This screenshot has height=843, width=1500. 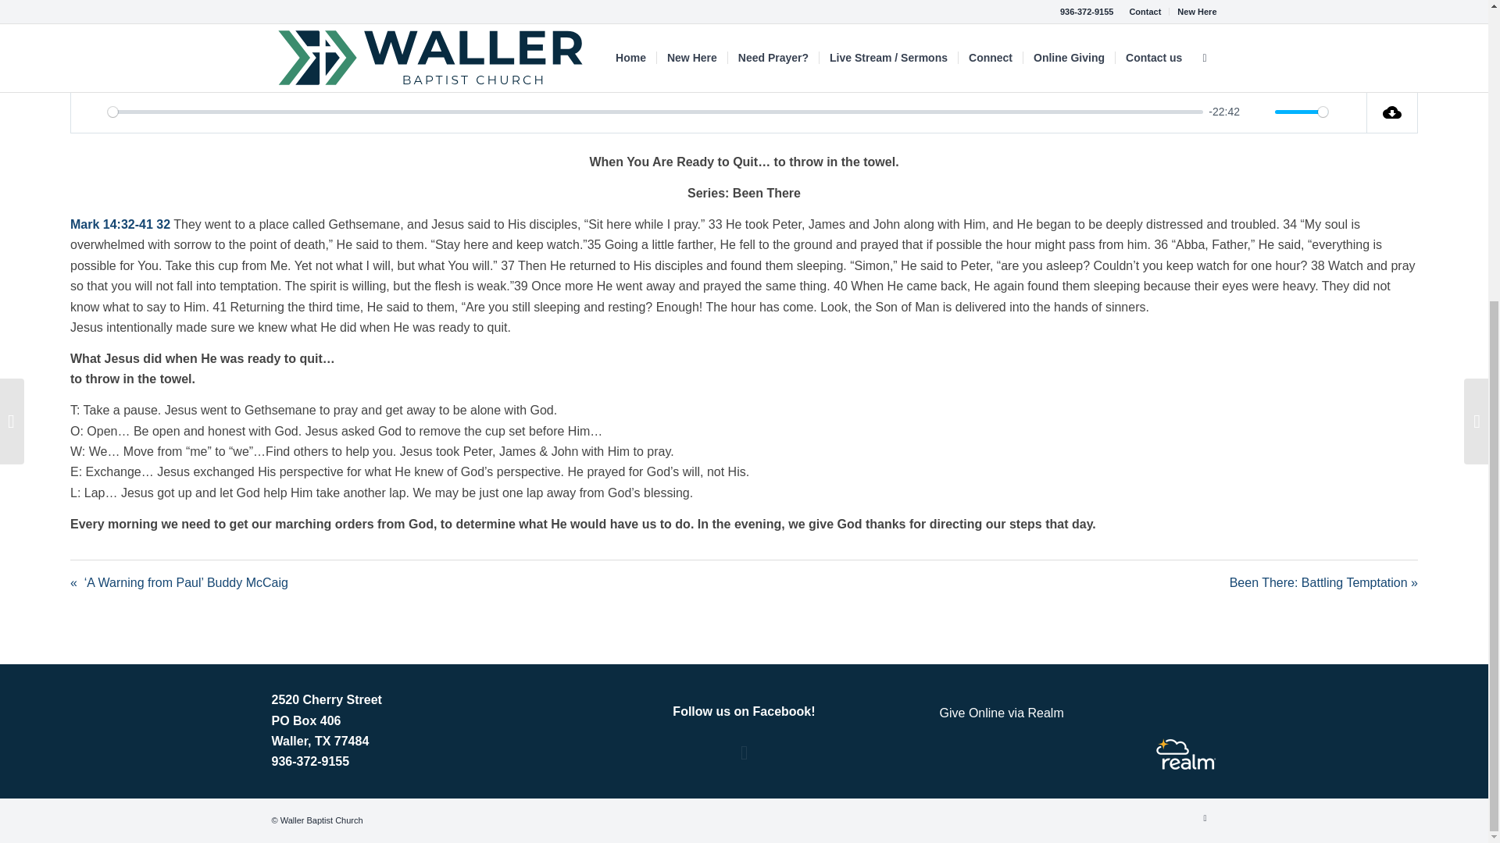 I want to click on Settings, so click(x=1345, y=112).